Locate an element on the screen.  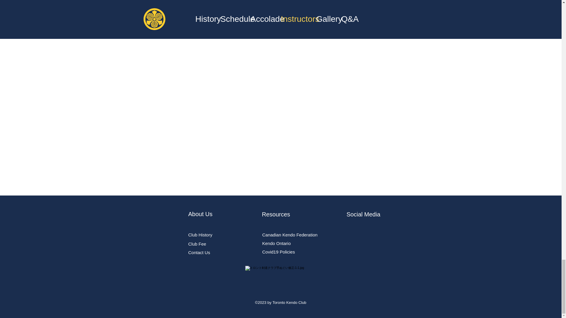
Club History is located at coordinates (200, 235).